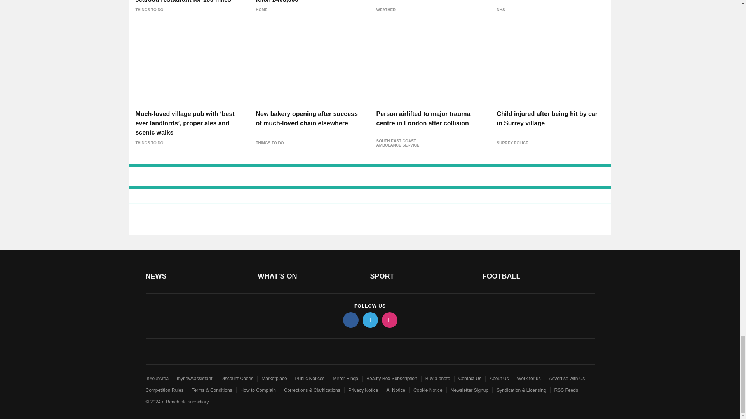 The image size is (746, 419). Describe the element at coordinates (350, 320) in the screenshot. I see `facebook` at that location.